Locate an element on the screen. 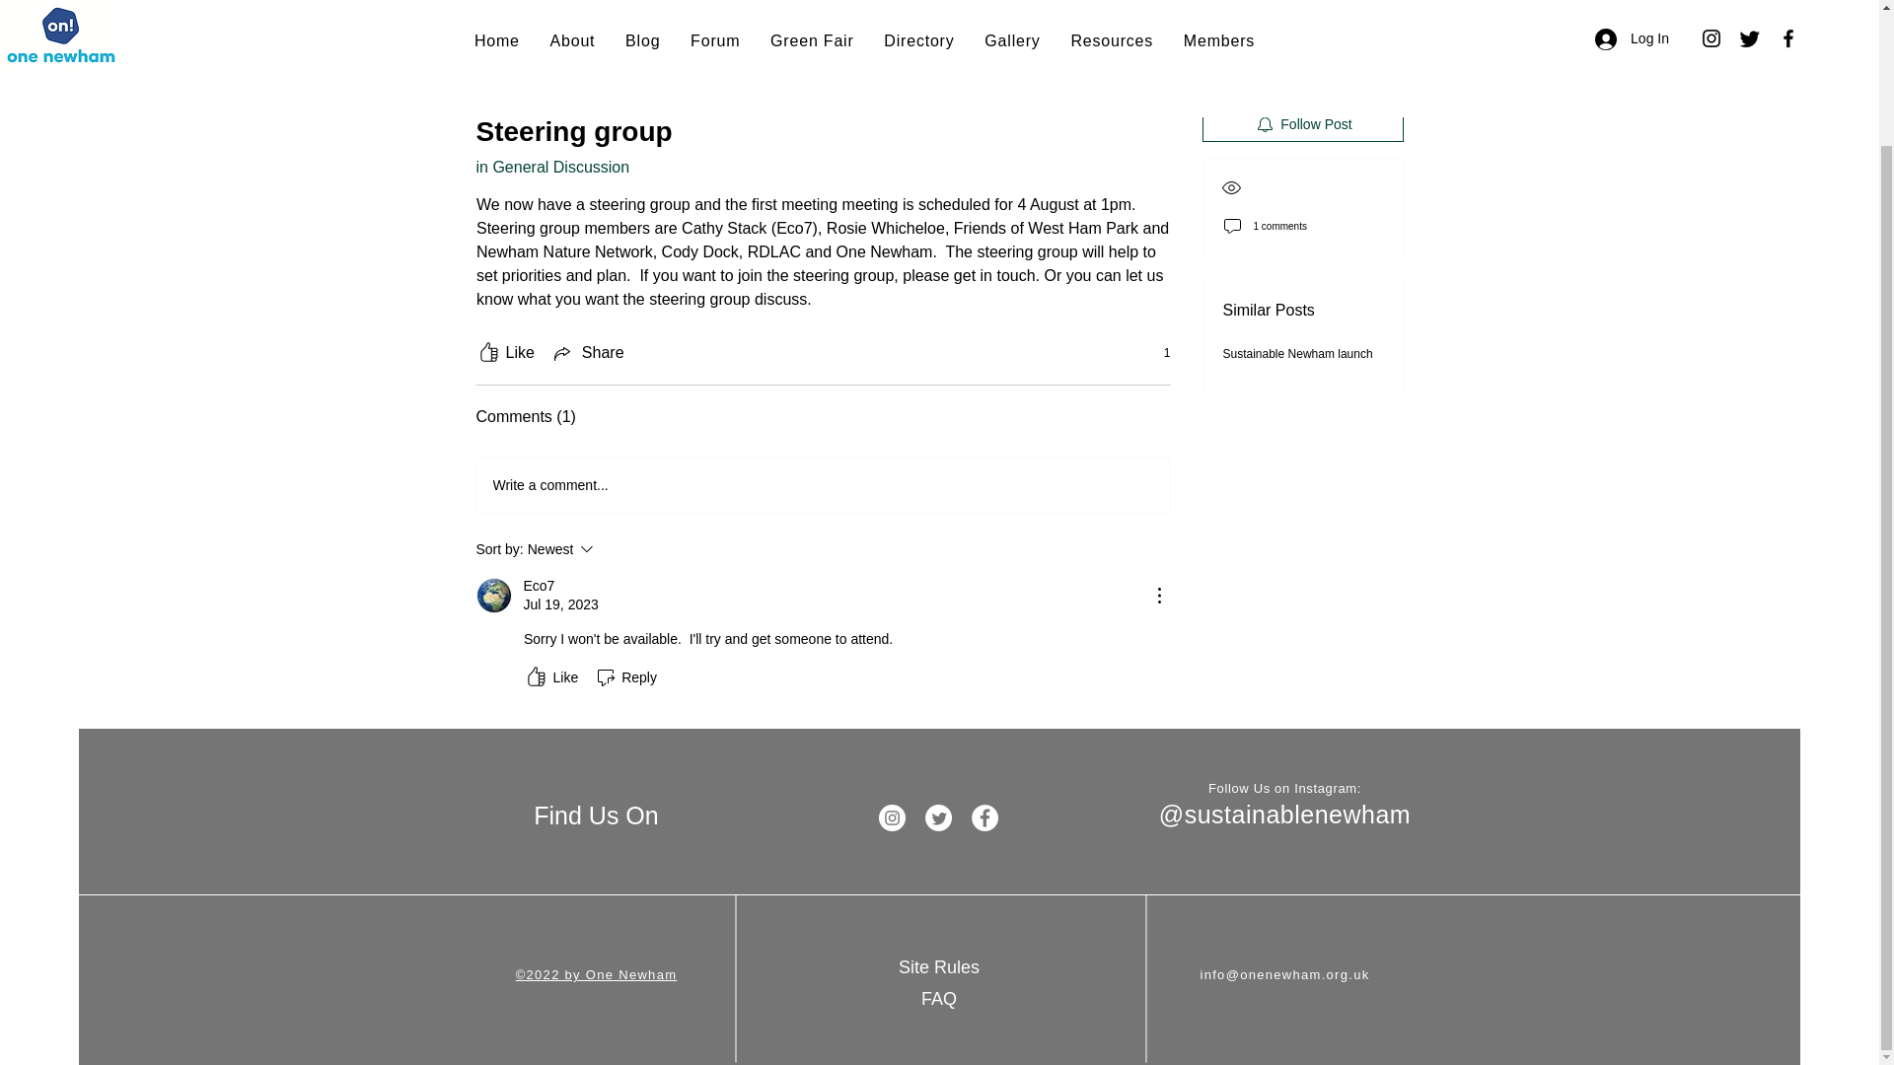 This screenshot has height=1065, width=1894. Reply is located at coordinates (625, 676).